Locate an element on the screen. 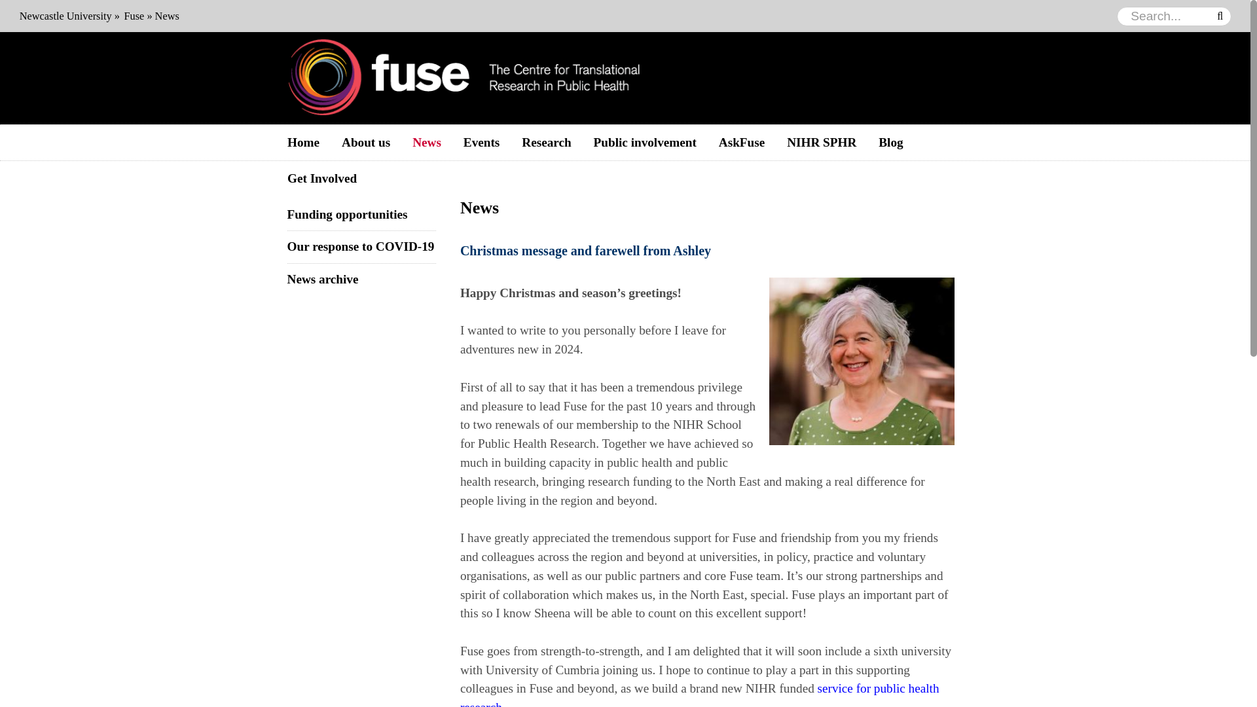 The image size is (1257, 707). Public involvement is located at coordinates (645, 143).